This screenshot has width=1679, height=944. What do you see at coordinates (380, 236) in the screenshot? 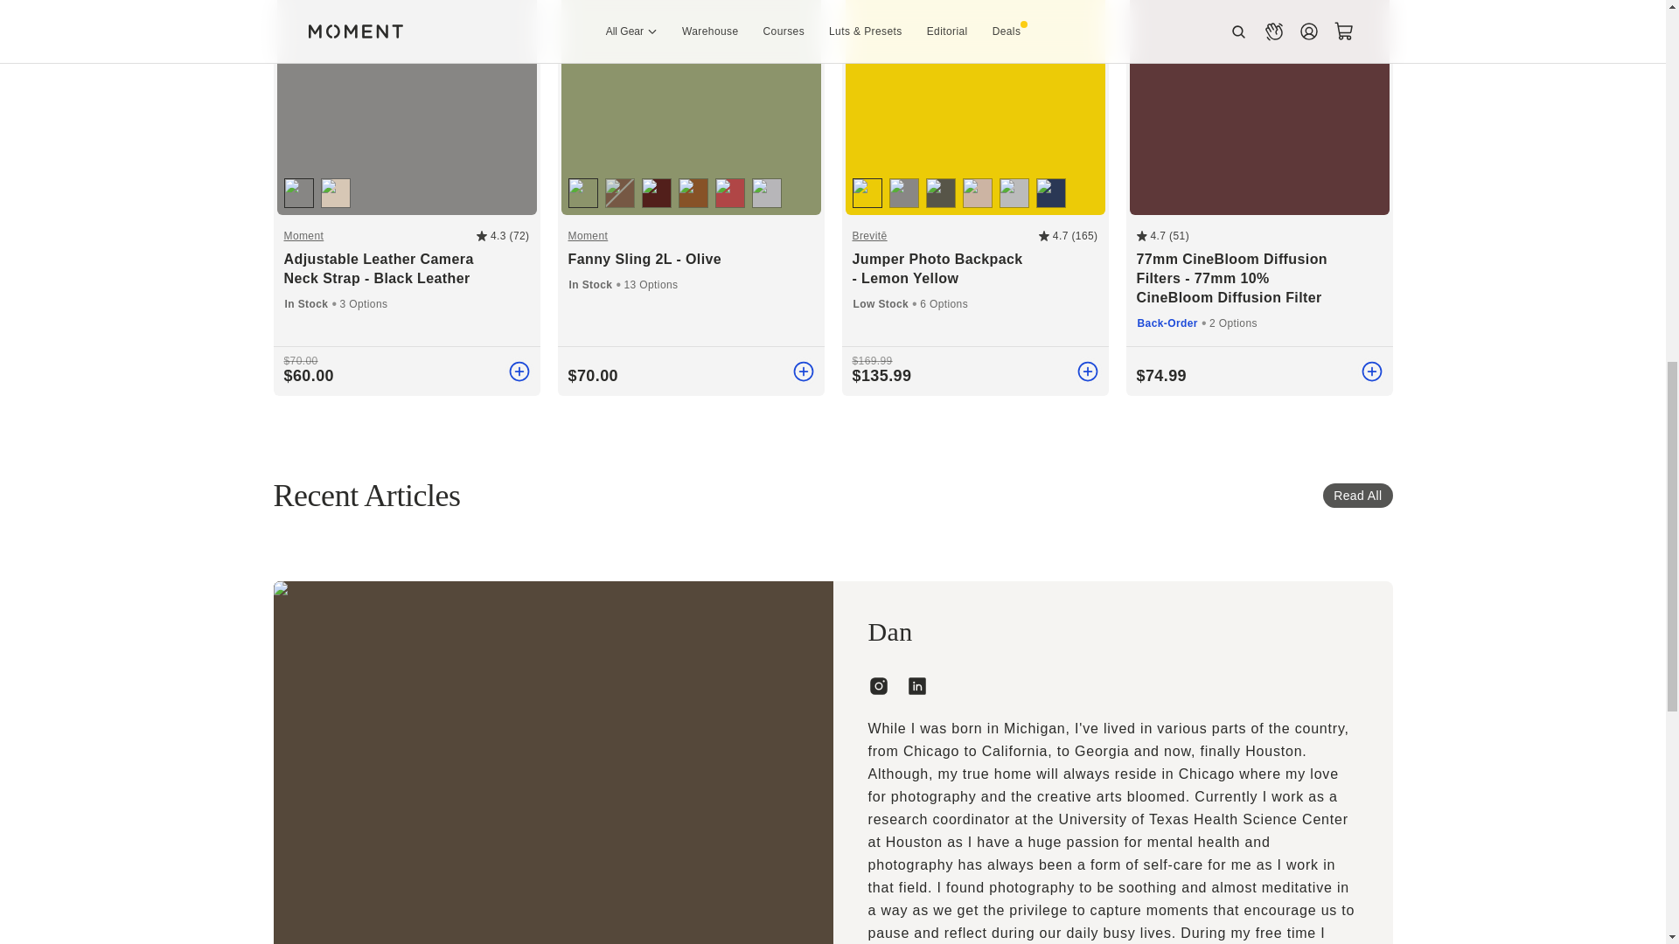
I see `Moment` at bounding box center [380, 236].